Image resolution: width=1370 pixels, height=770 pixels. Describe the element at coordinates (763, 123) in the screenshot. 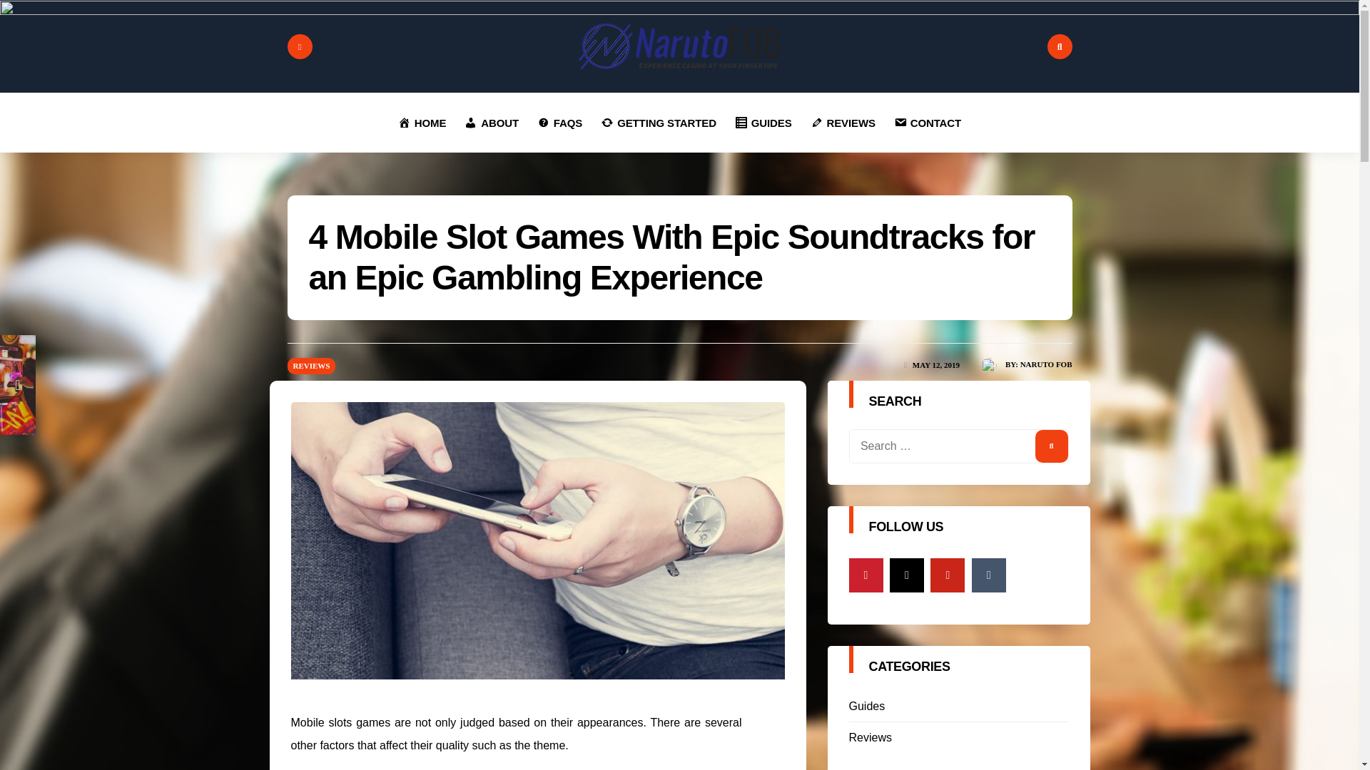

I see `GUIDES` at that location.